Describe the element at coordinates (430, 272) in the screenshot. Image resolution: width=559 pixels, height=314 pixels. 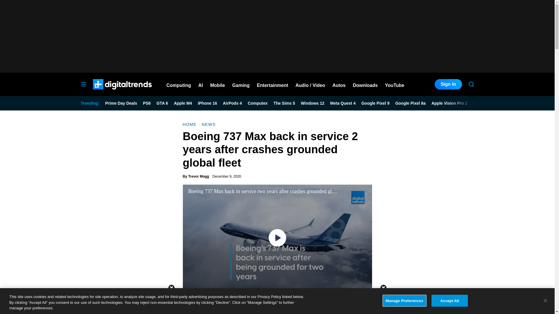
I see `3rd party ad content` at that location.